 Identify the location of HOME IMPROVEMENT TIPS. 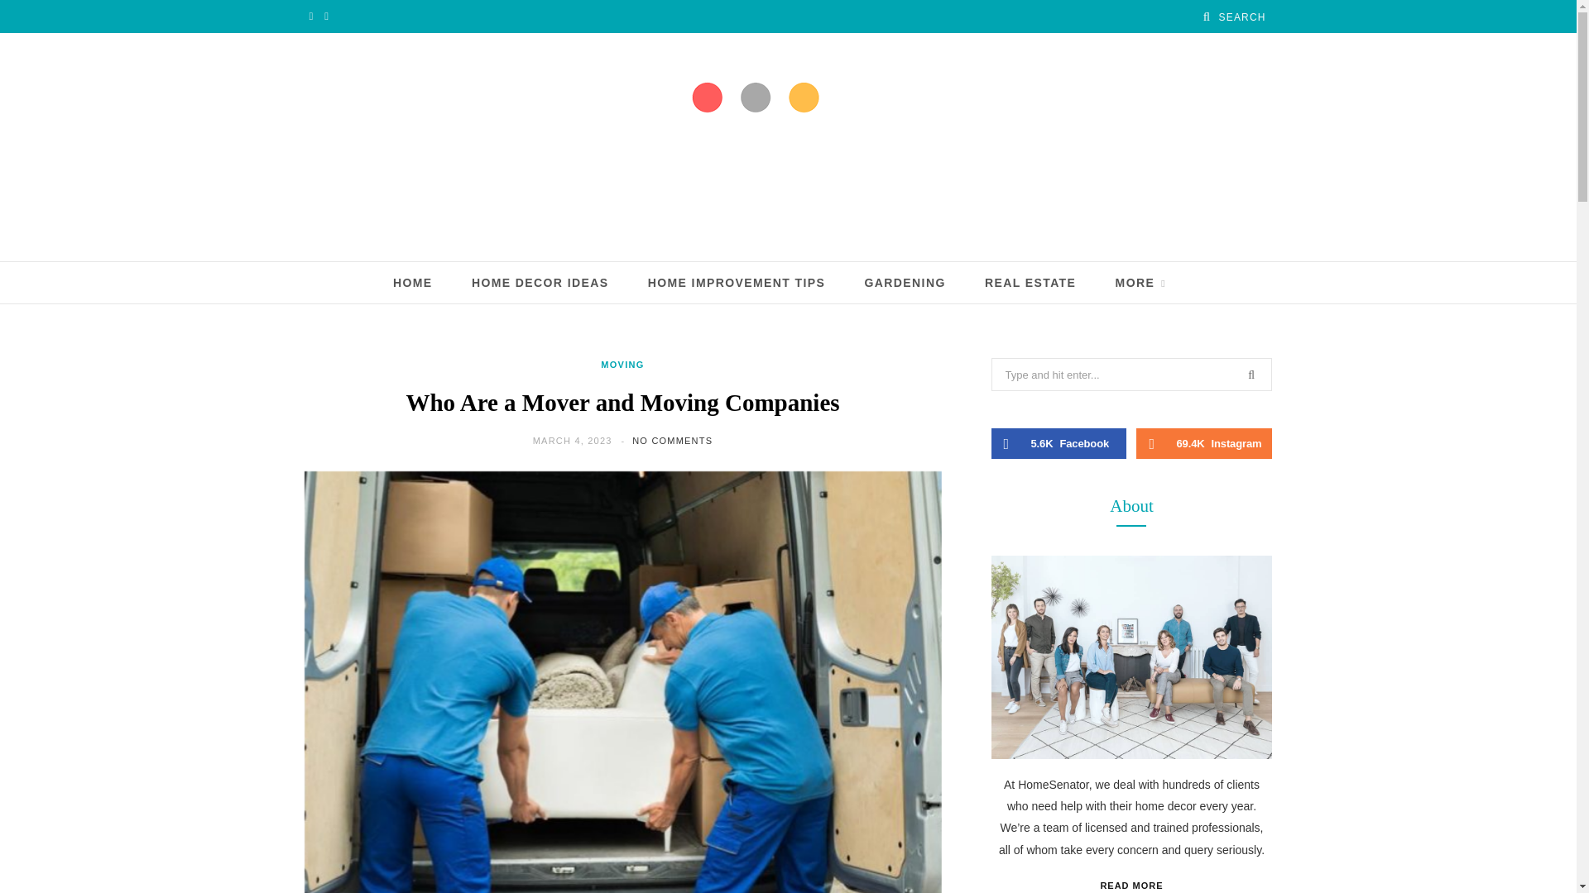
(737, 283).